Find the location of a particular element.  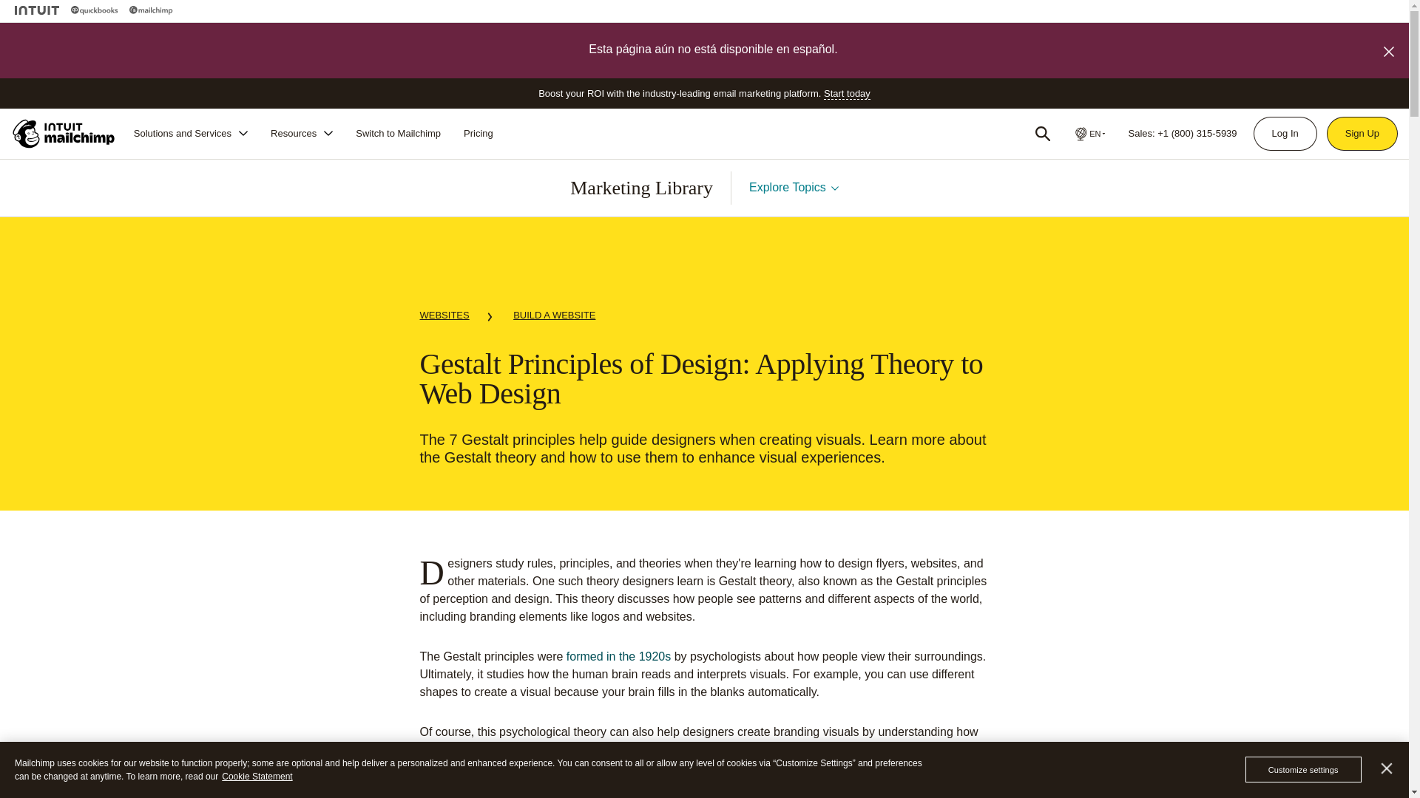

Explore Topics is located at coordinates (794, 188).